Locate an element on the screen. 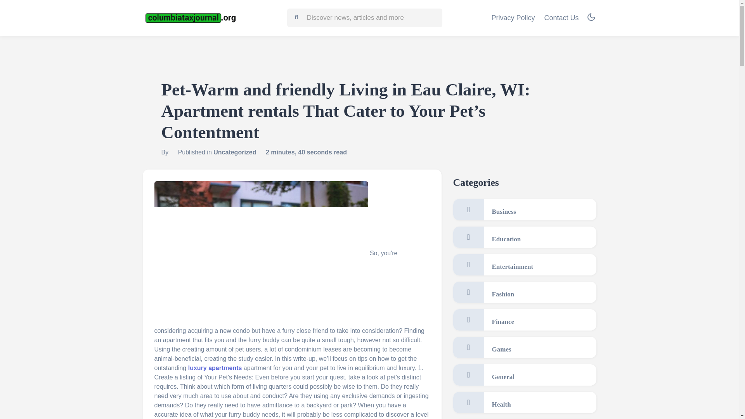  Finance is located at coordinates (525, 320).